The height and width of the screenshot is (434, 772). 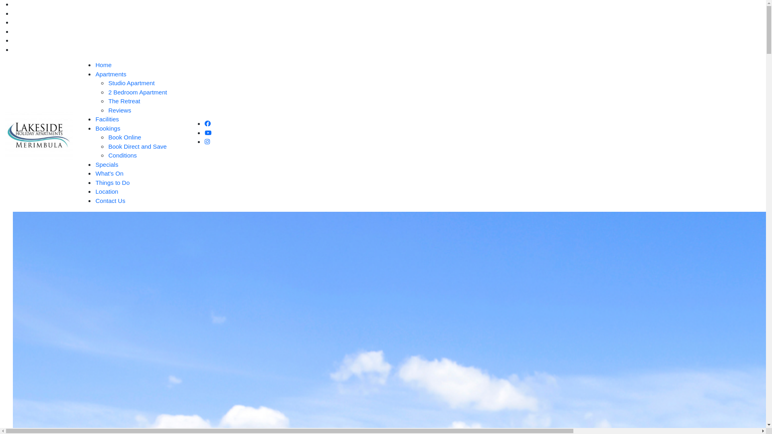 What do you see at coordinates (110, 200) in the screenshot?
I see `Contact Us` at bounding box center [110, 200].